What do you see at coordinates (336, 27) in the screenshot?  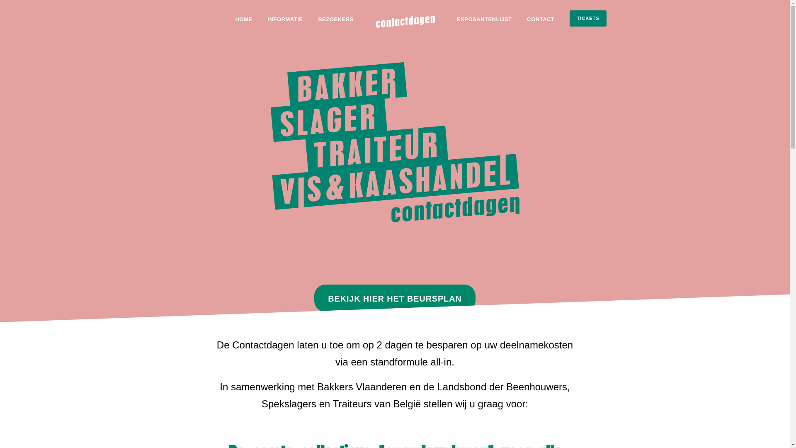 I see `BEZOEKERS` at bounding box center [336, 27].